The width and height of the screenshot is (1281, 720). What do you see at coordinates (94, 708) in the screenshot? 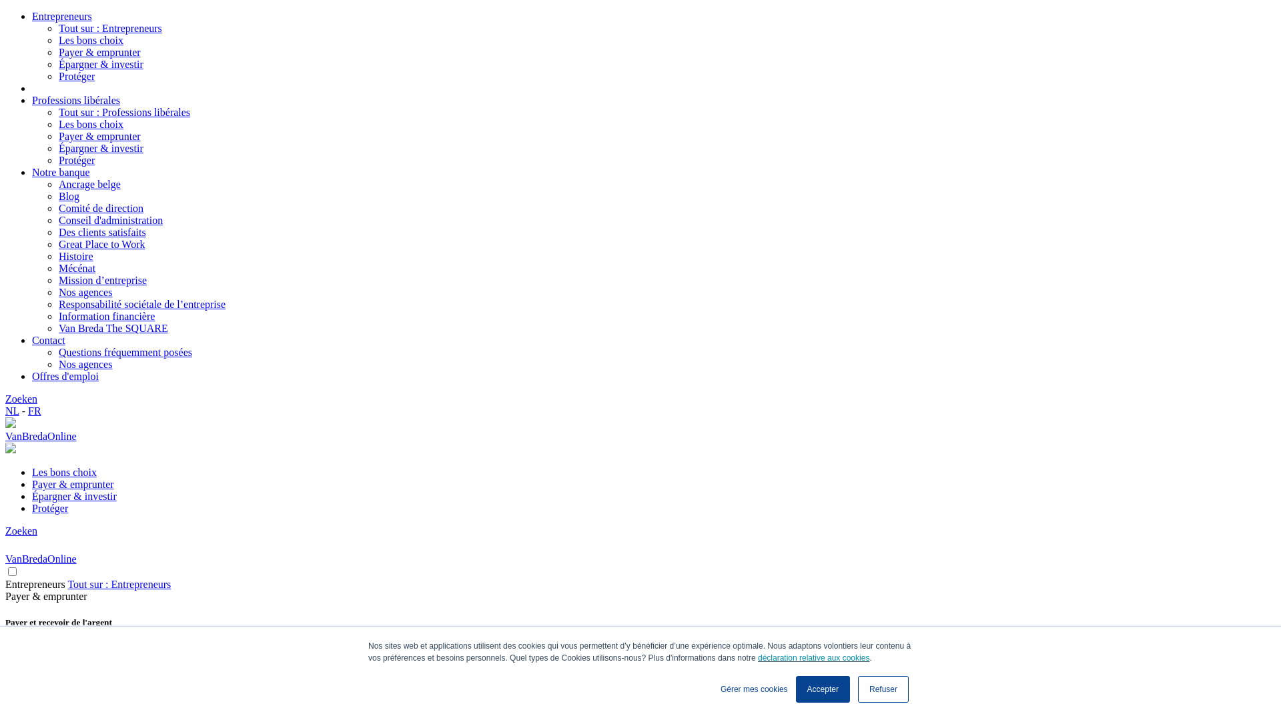
I see `Application VanBredaOnline` at bounding box center [94, 708].